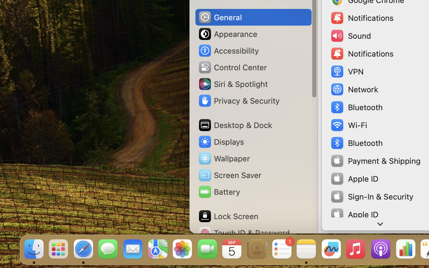 This screenshot has height=268, width=429. Describe the element at coordinates (244, 233) in the screenshot. I see `Touch ID & Password` at that location.